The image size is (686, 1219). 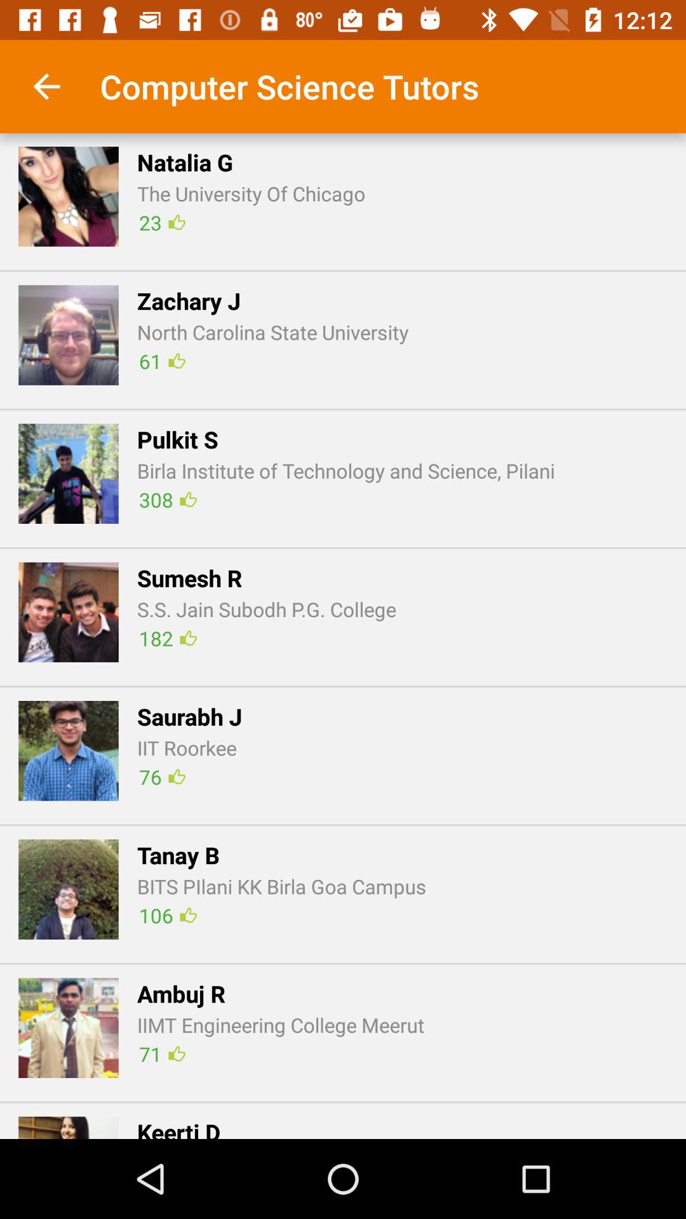 I want to click on choose the item below north carolina state icon, so click(x=161, y=361).